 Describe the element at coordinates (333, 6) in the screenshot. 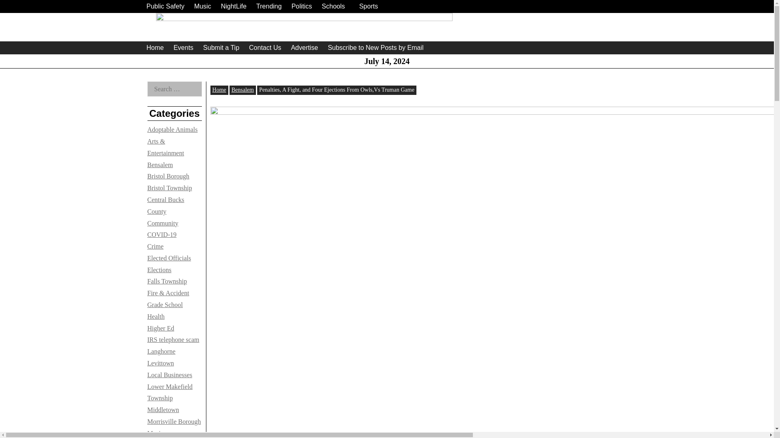

I see `Schools` at that location.